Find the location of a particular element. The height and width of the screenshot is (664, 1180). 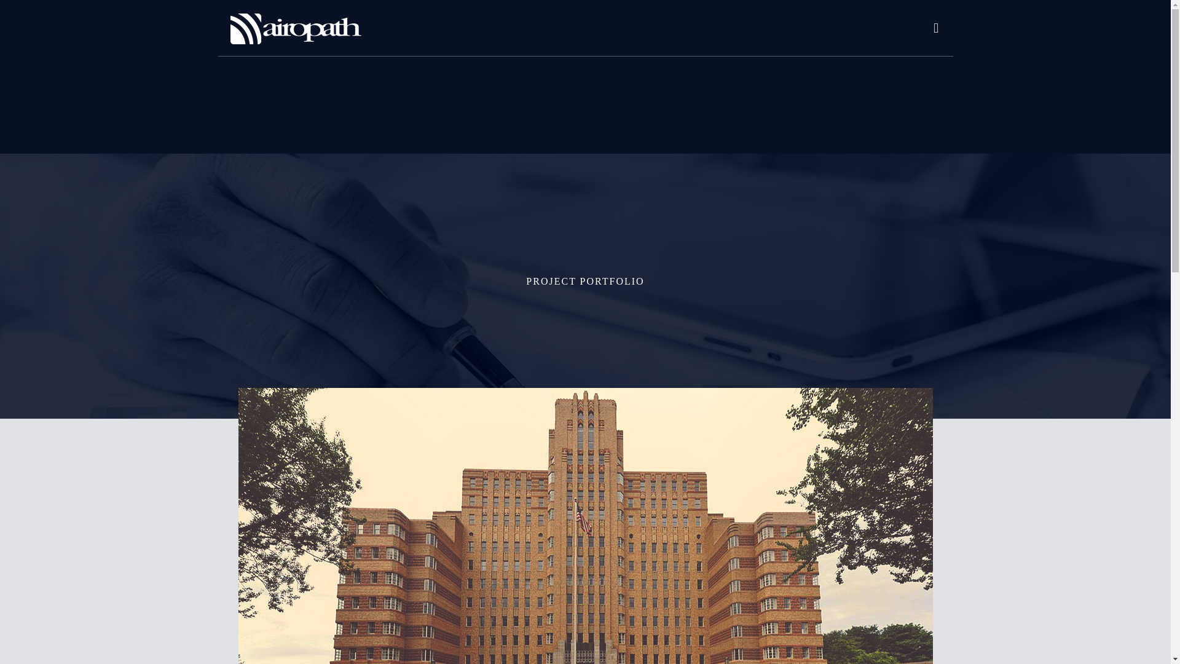

Who We Are is located at coordinates (511, 487).